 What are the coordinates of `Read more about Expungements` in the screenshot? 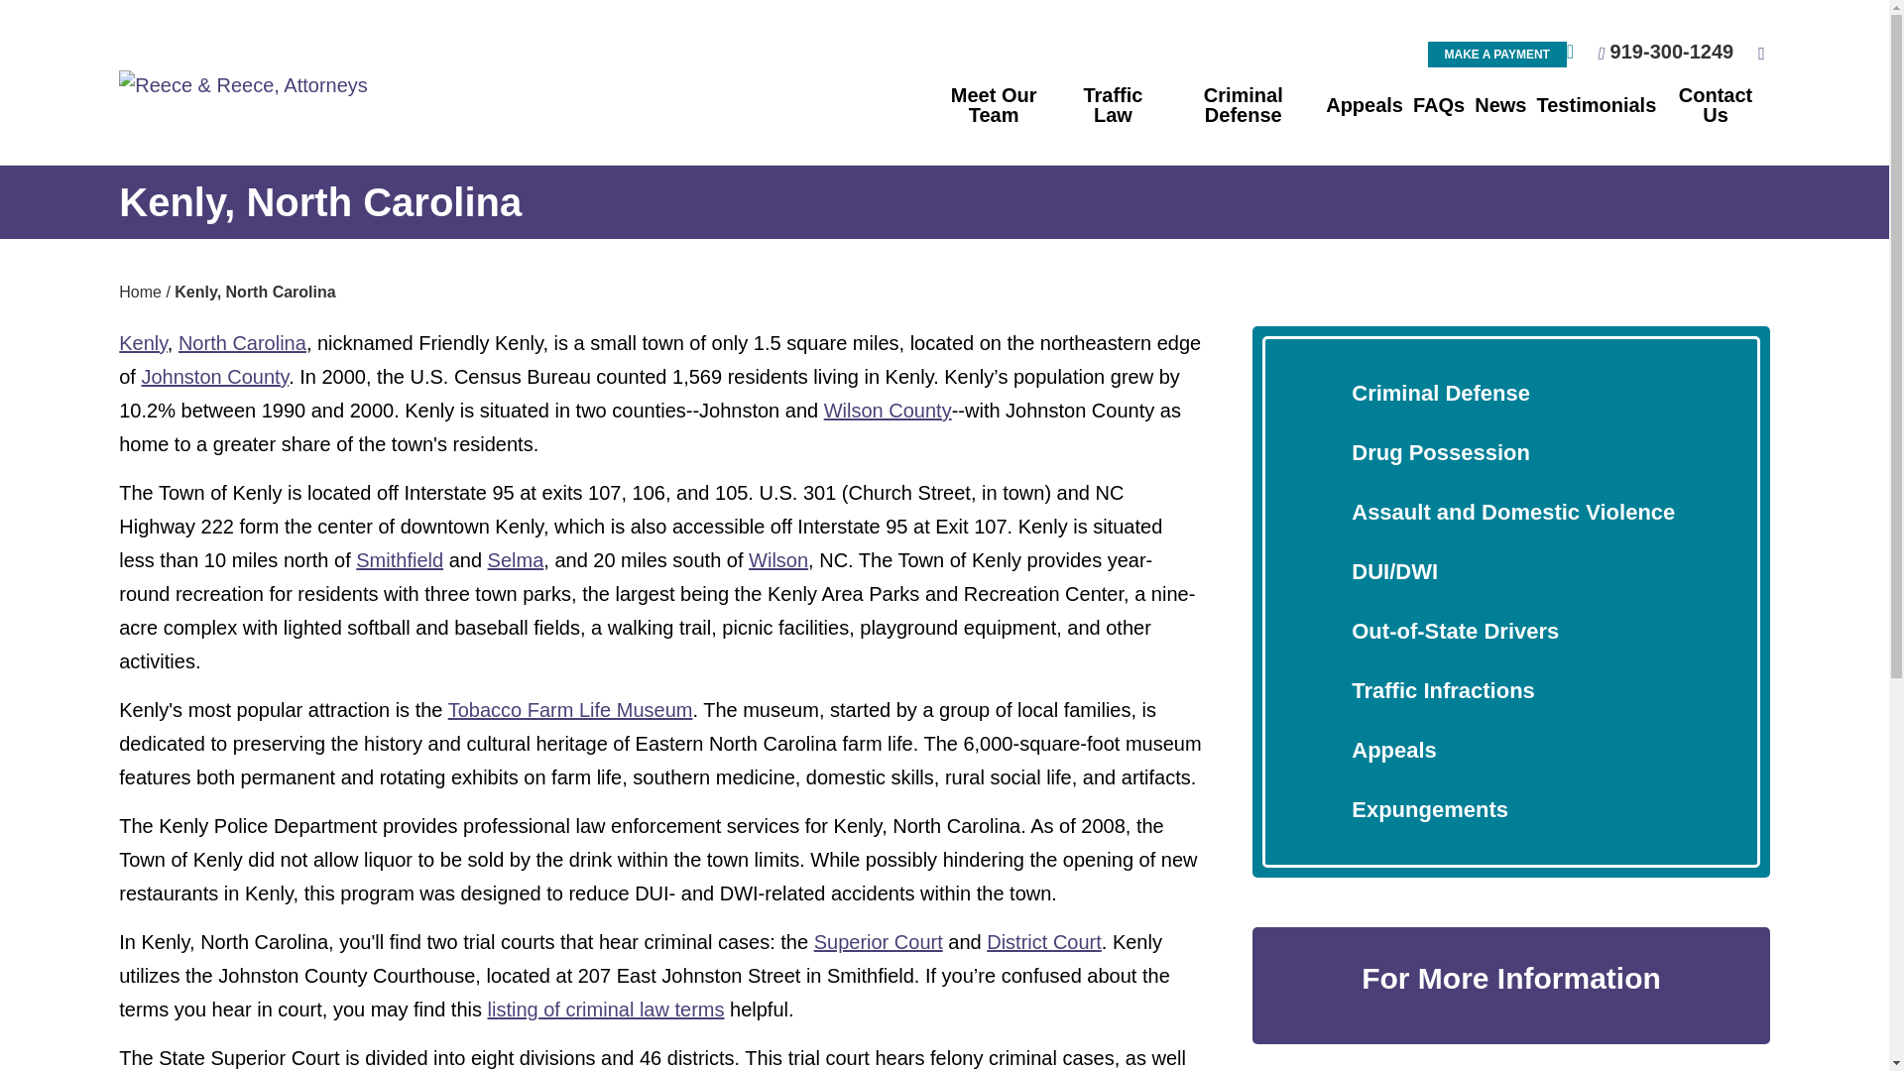 It's located at (1430, 809).